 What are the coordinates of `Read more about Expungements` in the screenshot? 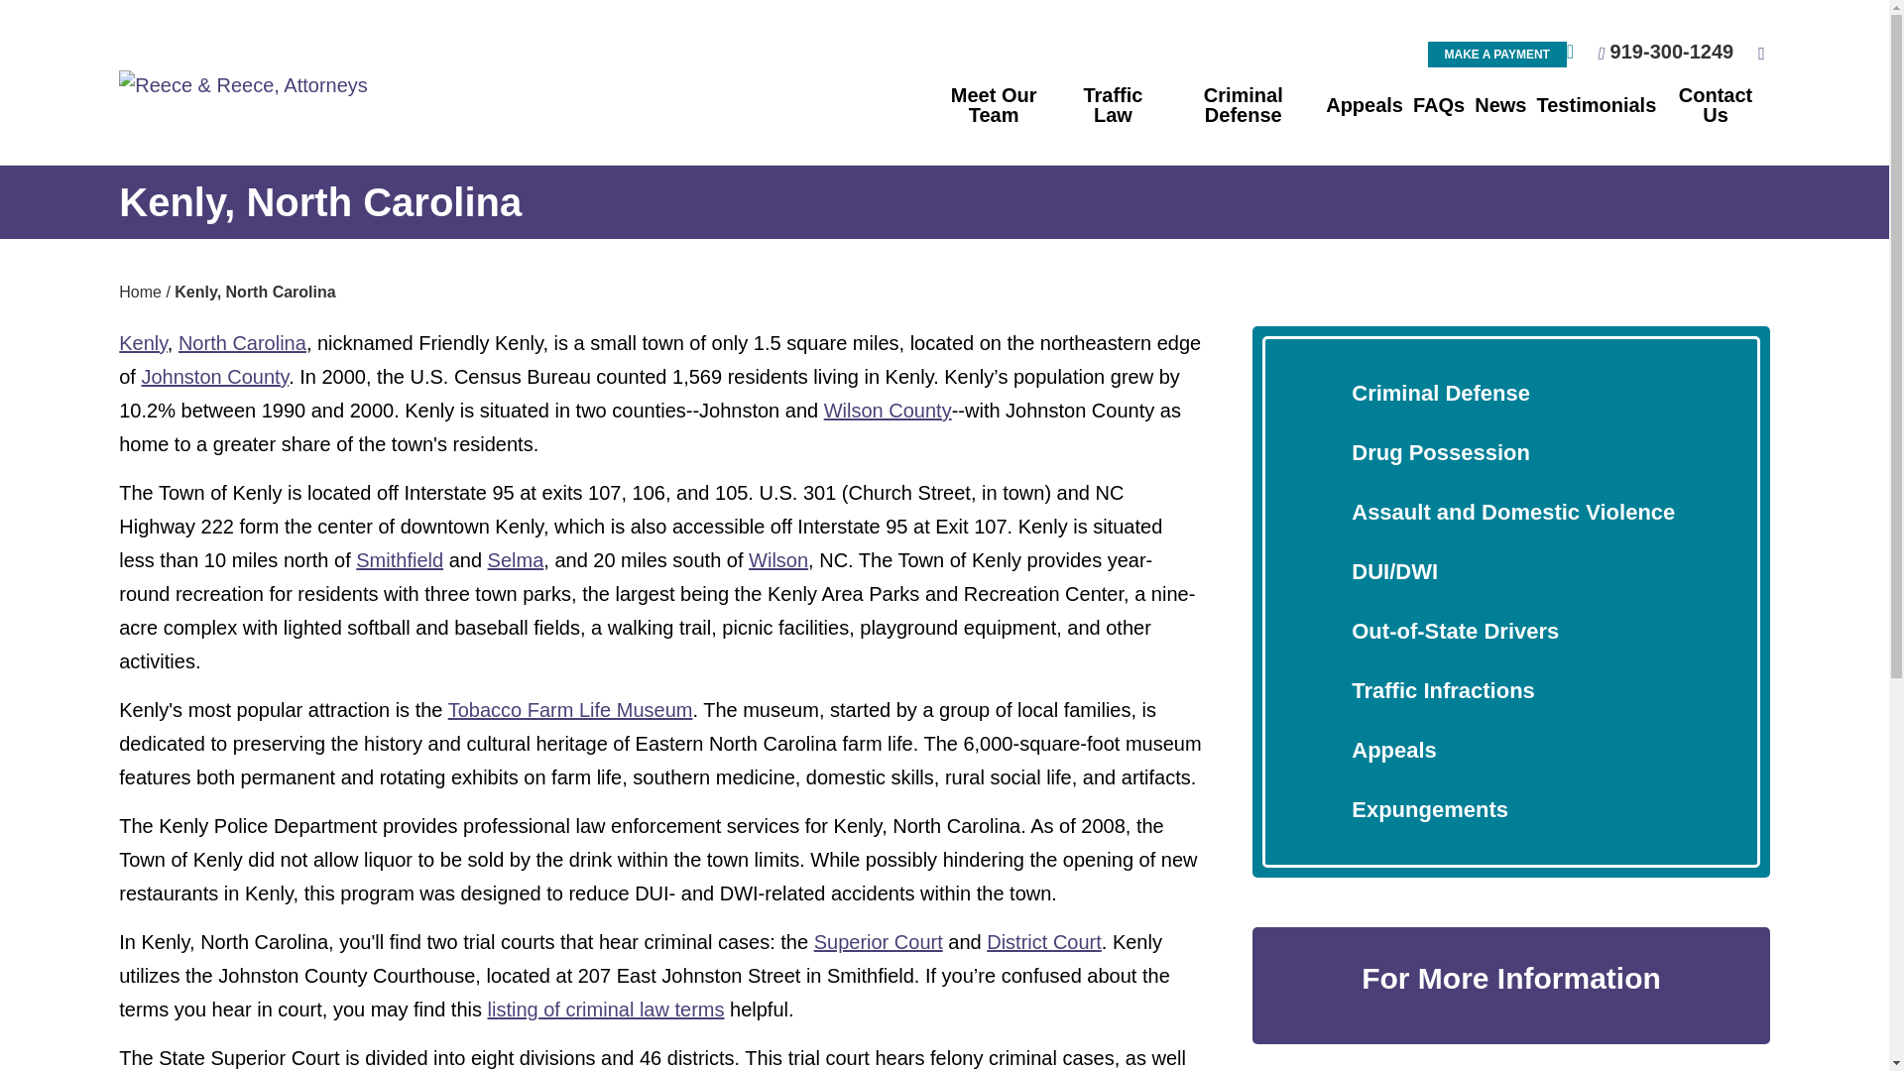 It's located at (1430, 809).